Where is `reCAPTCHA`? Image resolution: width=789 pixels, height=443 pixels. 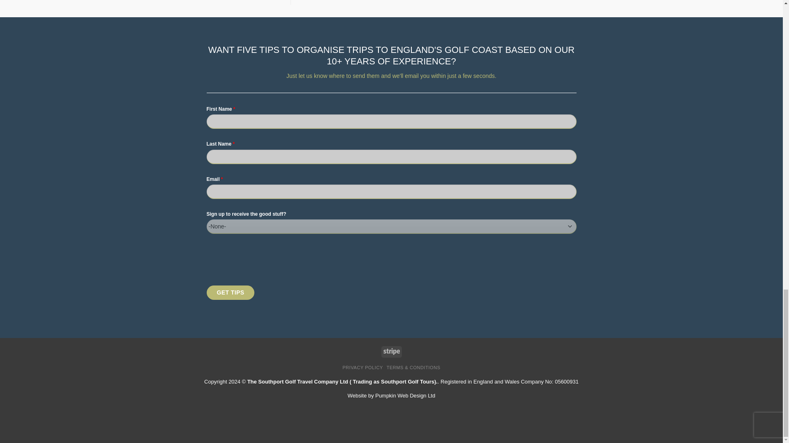 reCAPTCHA is located at coordinates (269, 256).